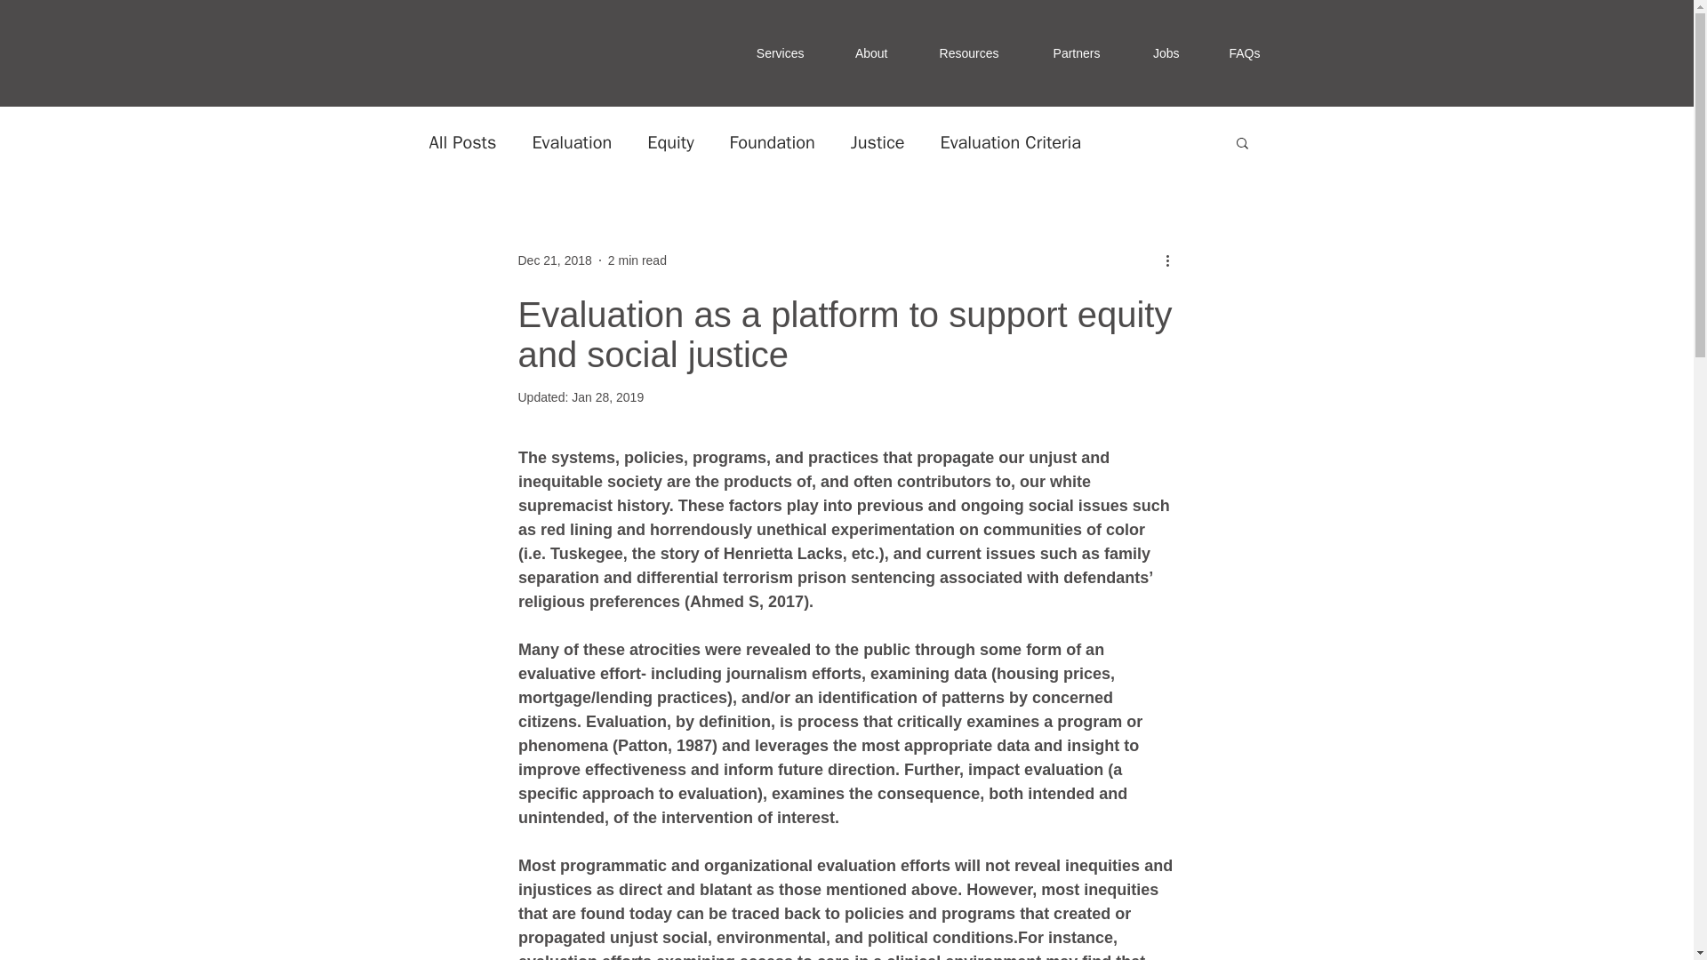 The image size is (1707, 960). What do you see at coordinates (1070, 53) in the screenshot?
I see `Partners` at bounding box center [1070, 53].